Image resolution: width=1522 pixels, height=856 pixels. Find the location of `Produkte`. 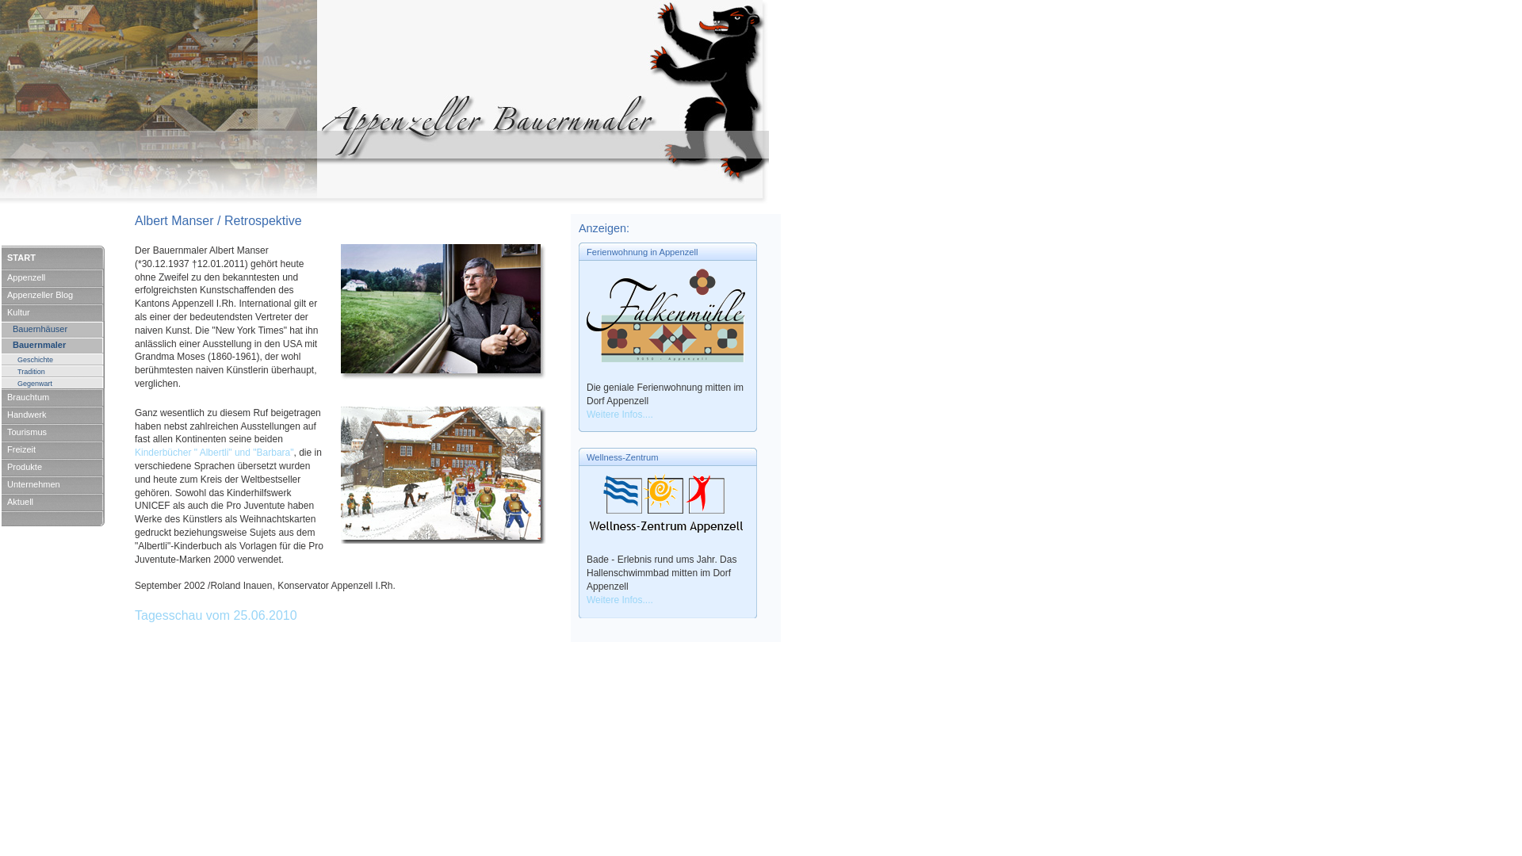

Produkte is located at coordinates (53, 467).